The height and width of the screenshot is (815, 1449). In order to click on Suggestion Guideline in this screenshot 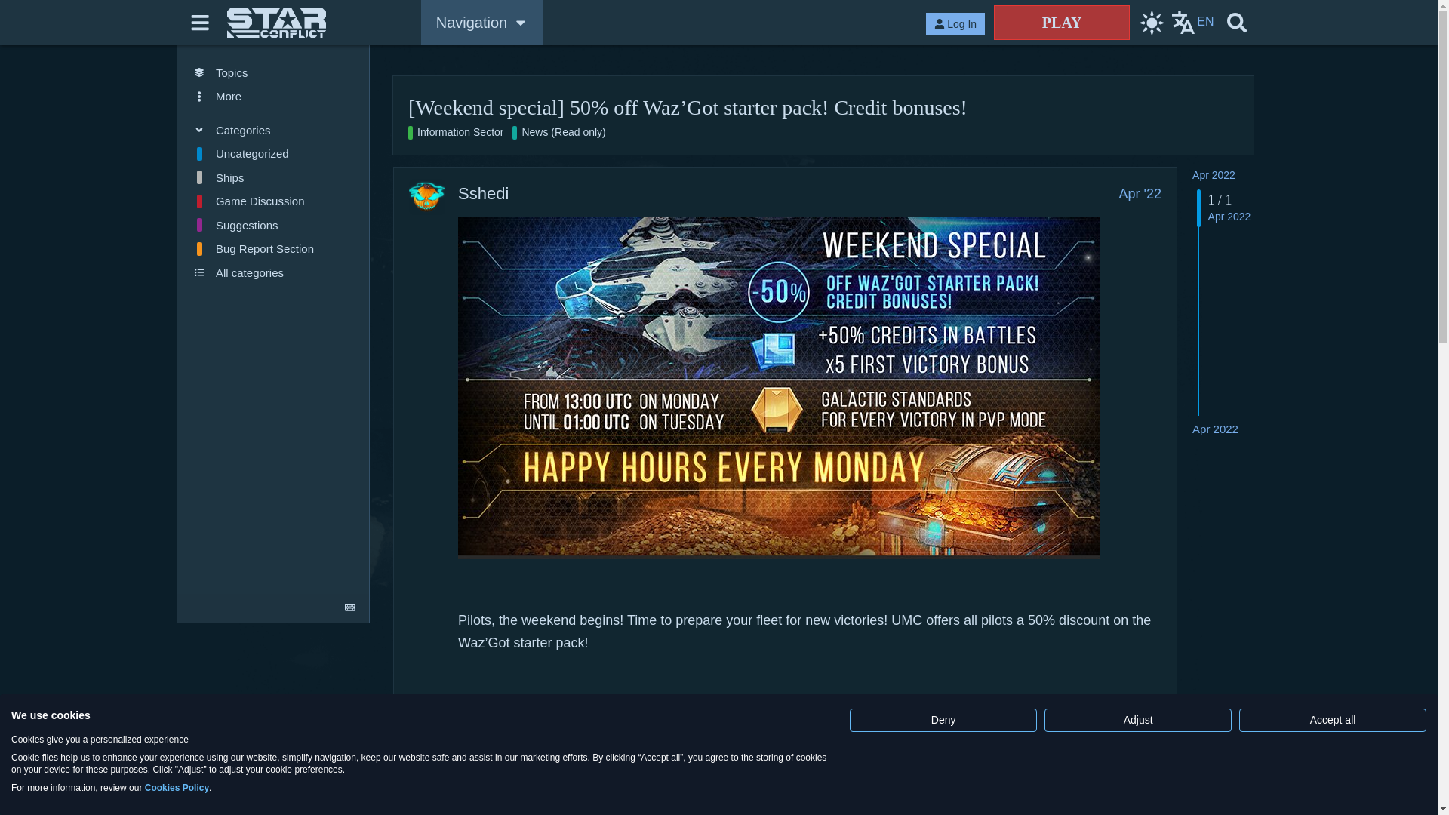, I will do `click(273, 225)`.